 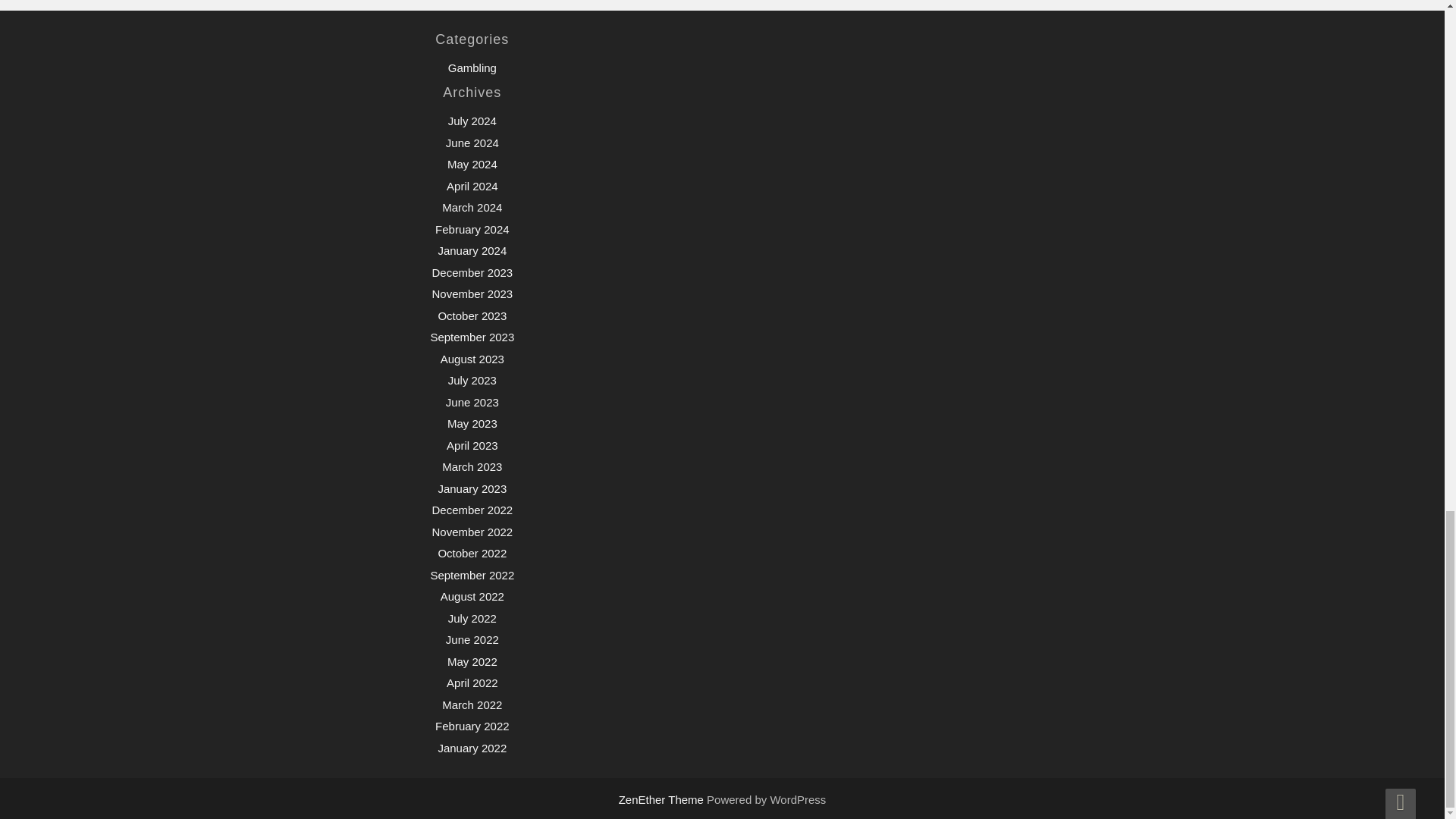 I want to click on January 2024, so click(x=472, y=250).